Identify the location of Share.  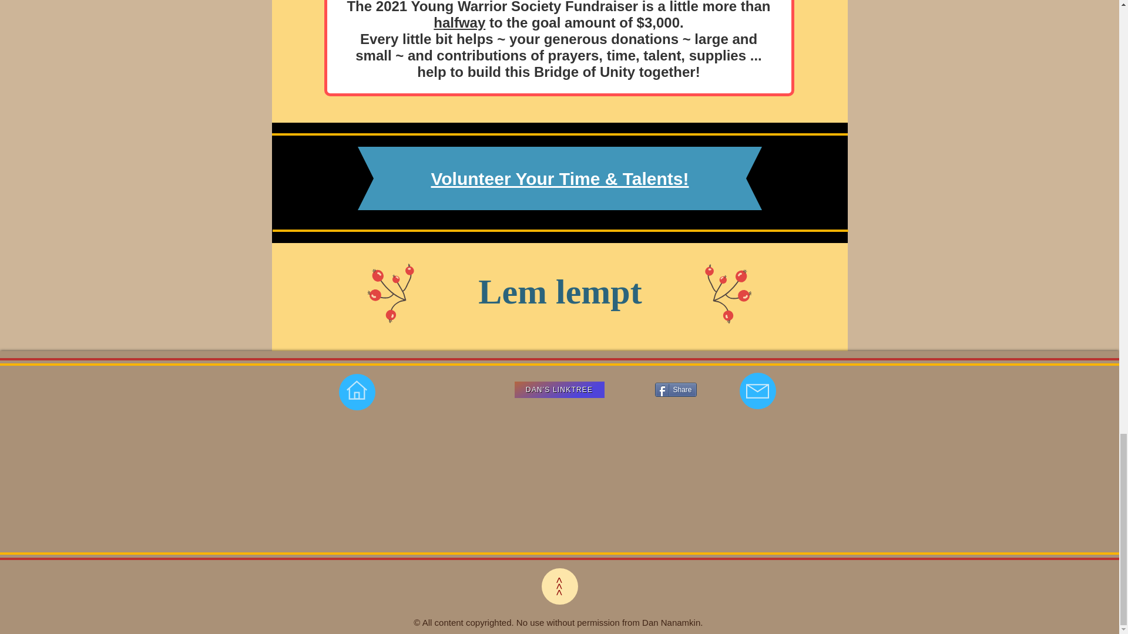
(674, 390).